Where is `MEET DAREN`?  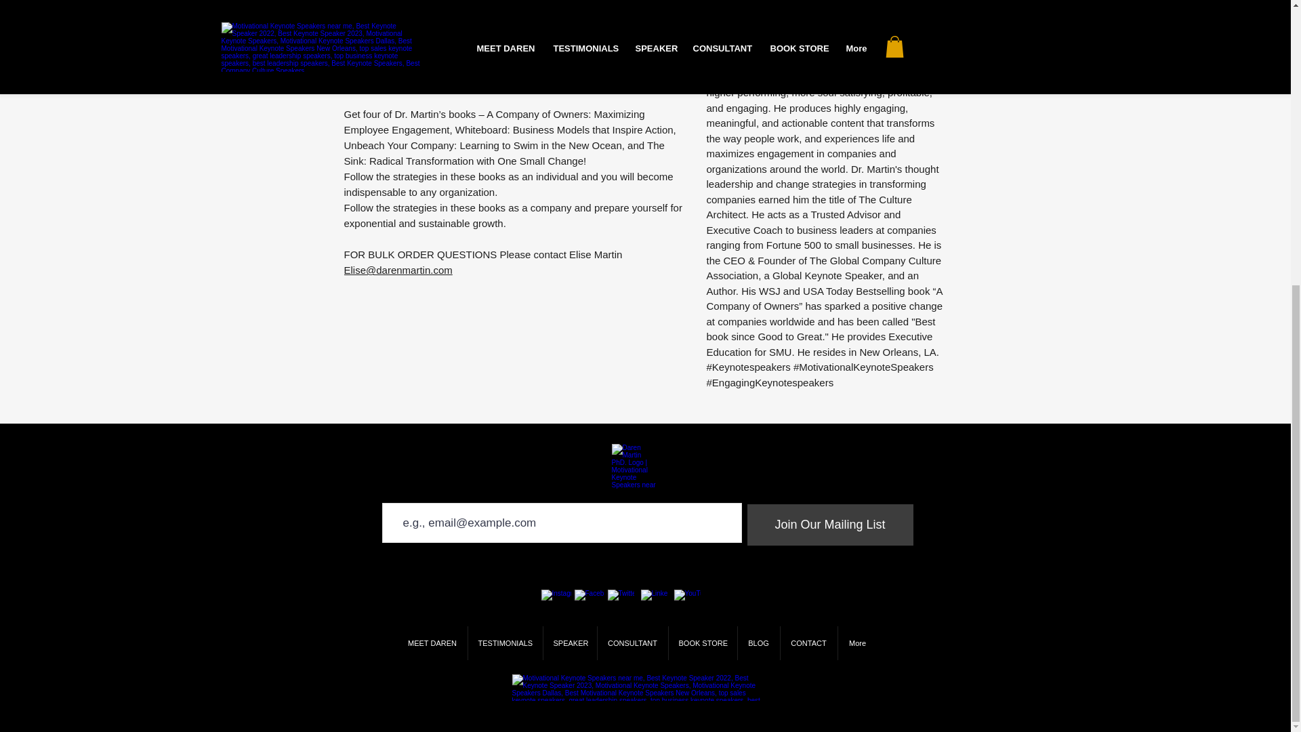
MEET DAREN is located at coordinates (432, 643).